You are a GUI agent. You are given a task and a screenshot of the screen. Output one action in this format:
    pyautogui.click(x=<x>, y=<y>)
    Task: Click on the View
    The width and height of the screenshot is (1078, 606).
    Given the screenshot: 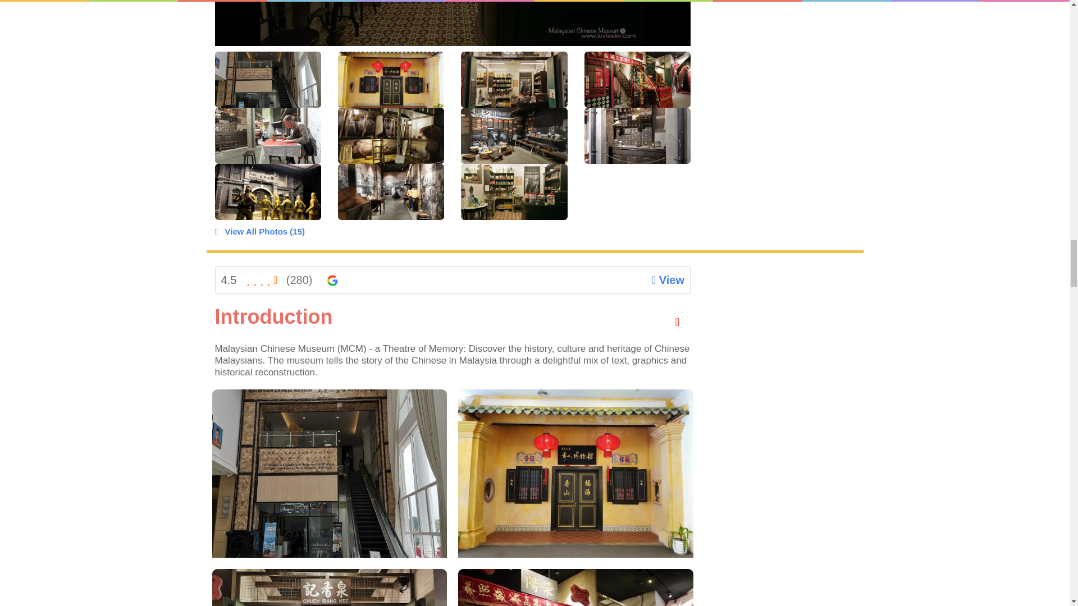 What is the action you would take?
    pyautogui.click(x=327, y=279)
    